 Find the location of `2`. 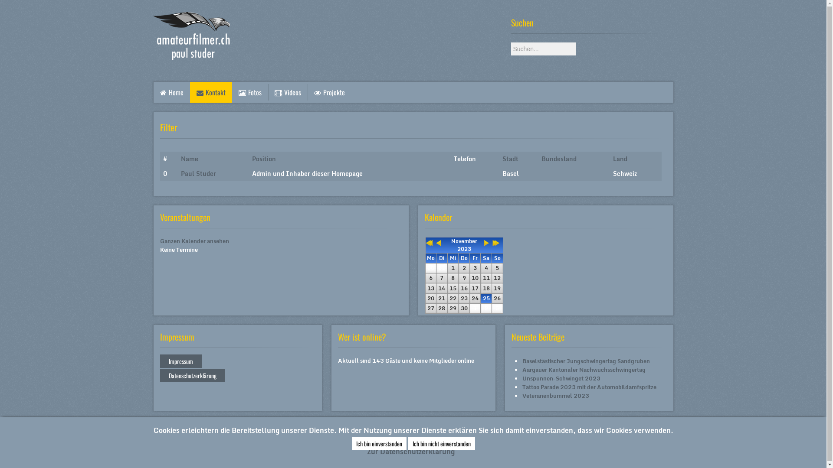

2 is located at coordinates (464, 268).